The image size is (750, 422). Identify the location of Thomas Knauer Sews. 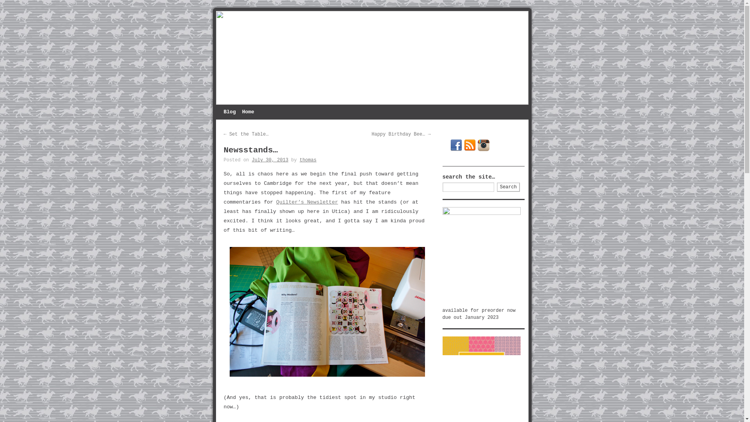
(372, 58).